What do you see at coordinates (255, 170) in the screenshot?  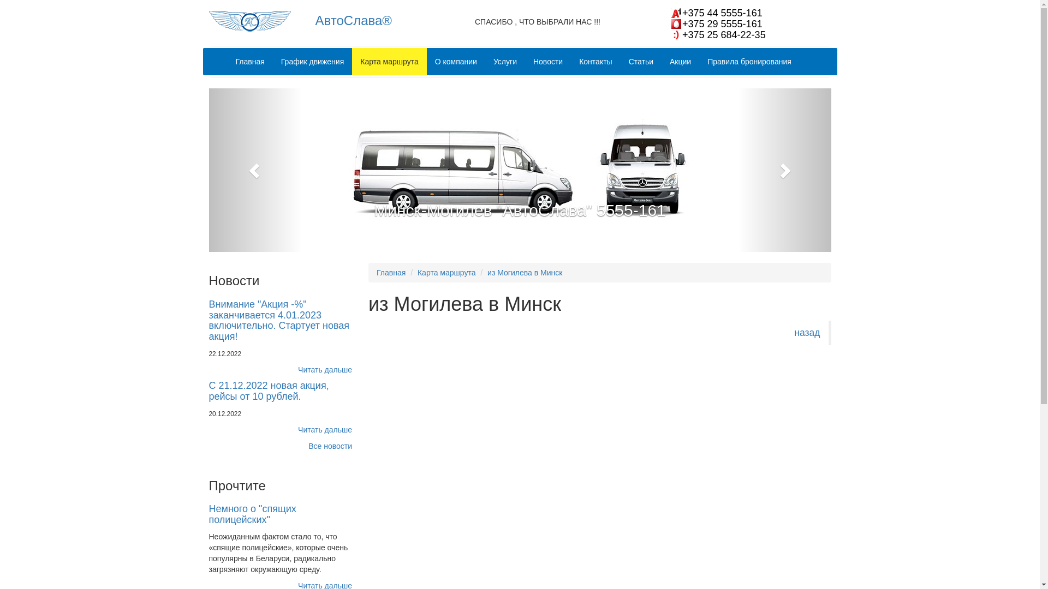 I see `Previous` at bounding box center [255, 170].